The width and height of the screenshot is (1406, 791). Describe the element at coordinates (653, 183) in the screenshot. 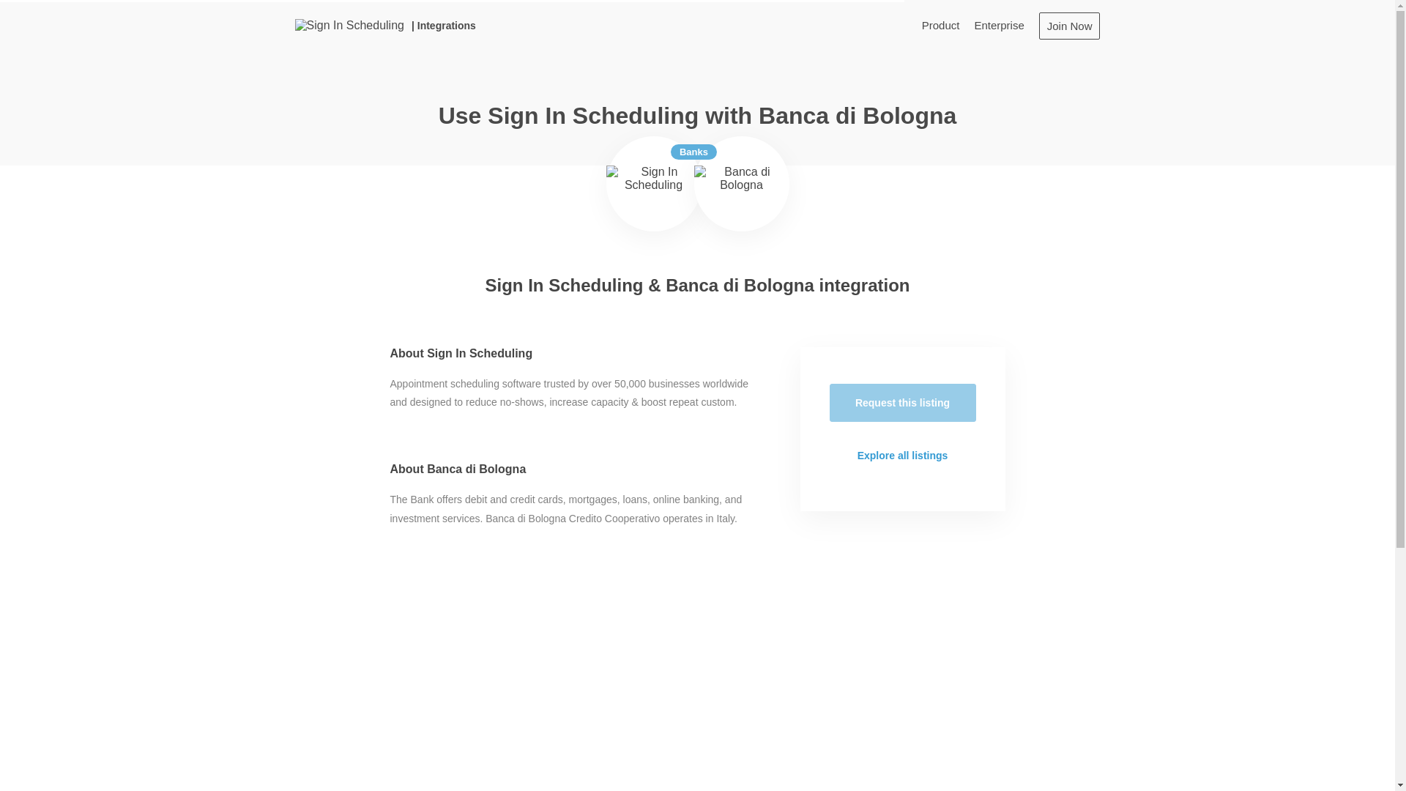

I see `Sign In Scheduling` at that location.